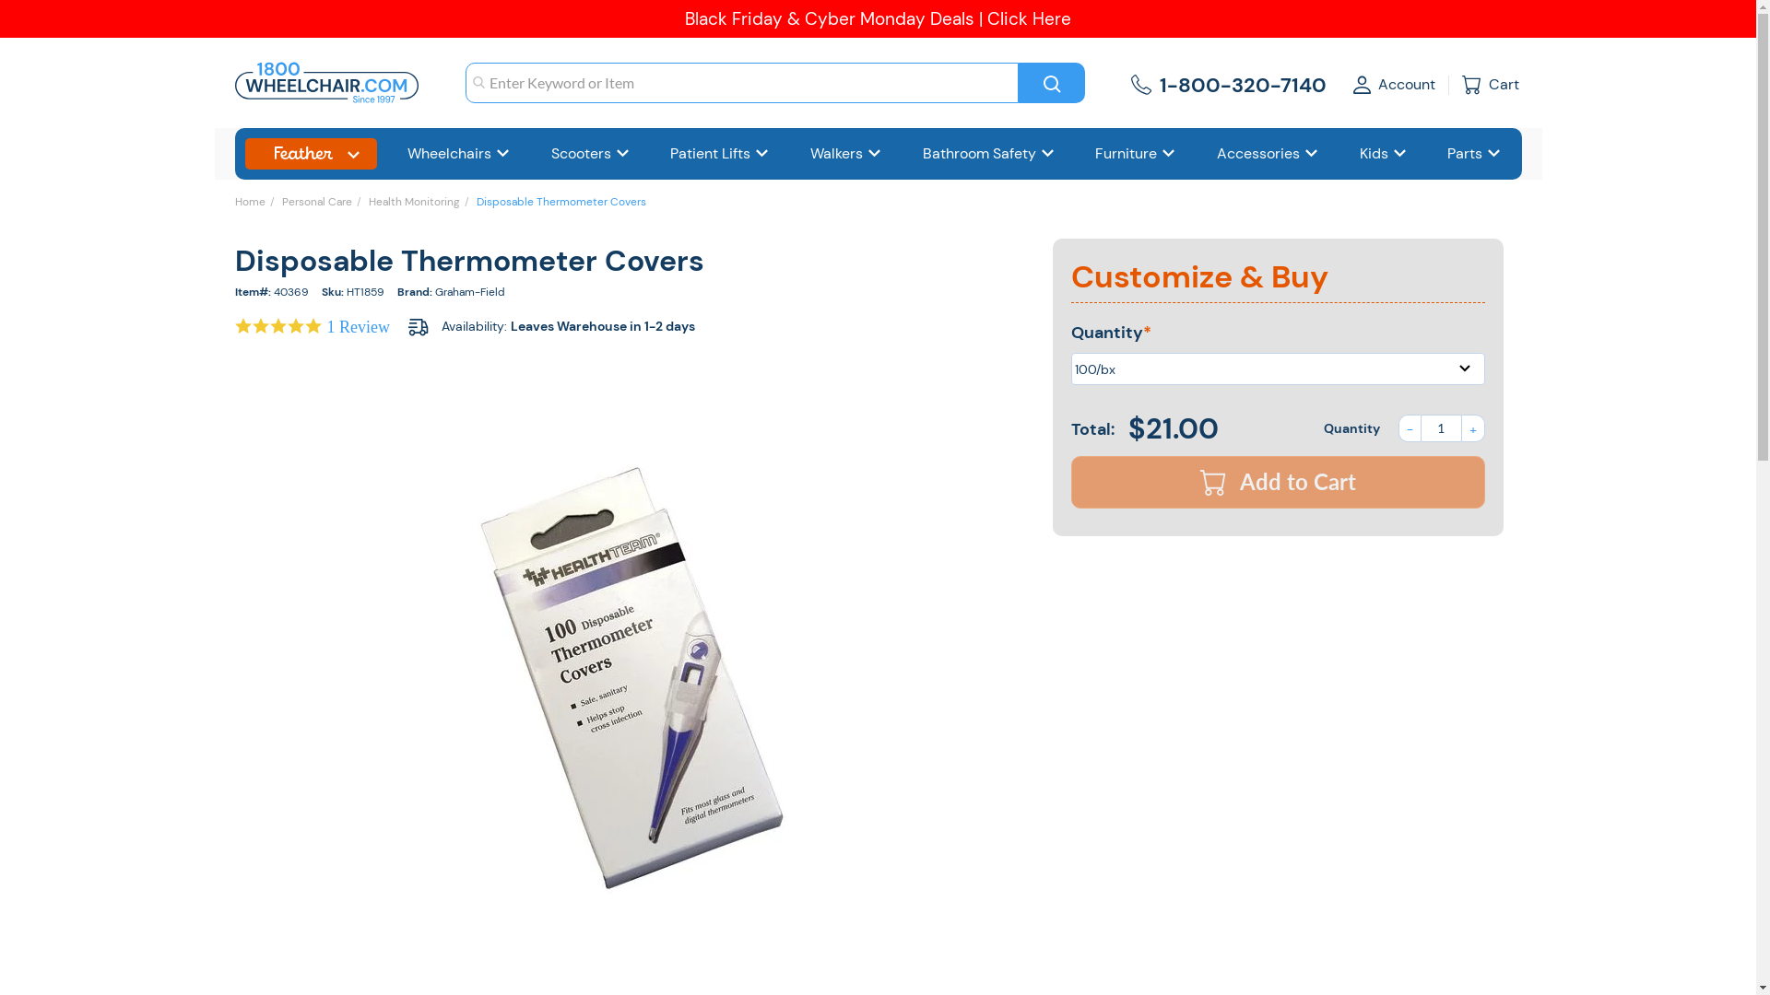 Image resolution: width=1770 pixels, height=995 pixels. Describe the element at coordinates (1268, 155) in the screenshot. I see `Accessories` at that location.